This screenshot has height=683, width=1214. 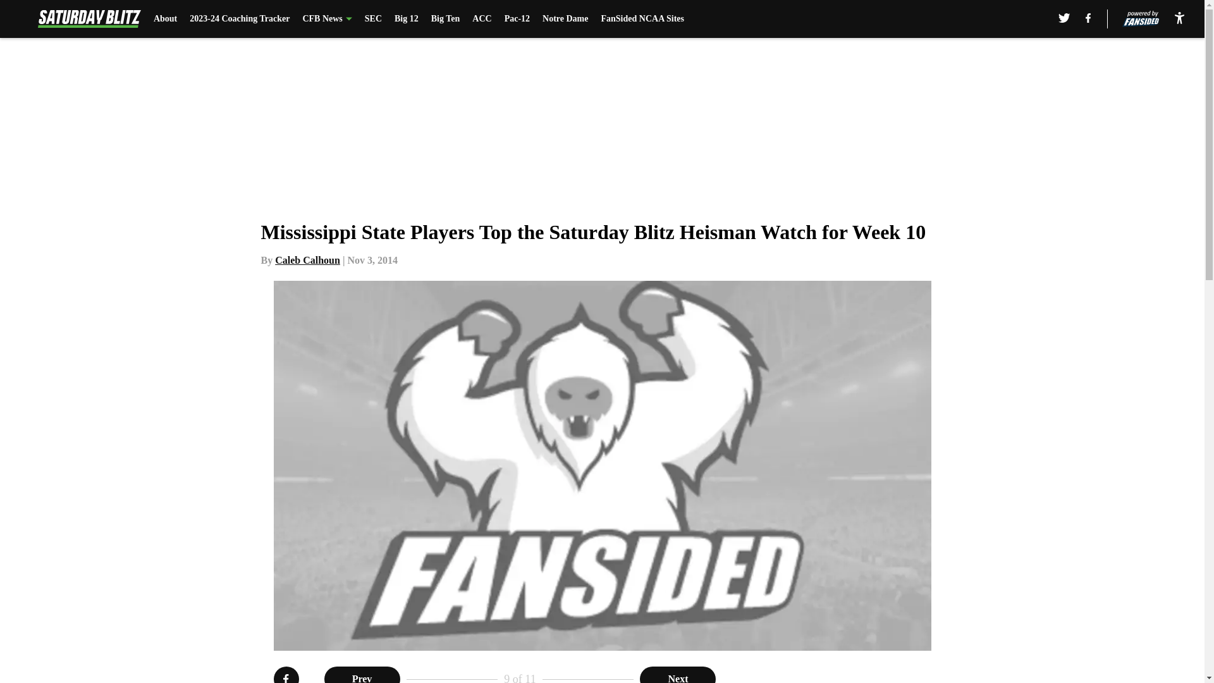 I want to click on Pac-12, so click(x=517, y=19).